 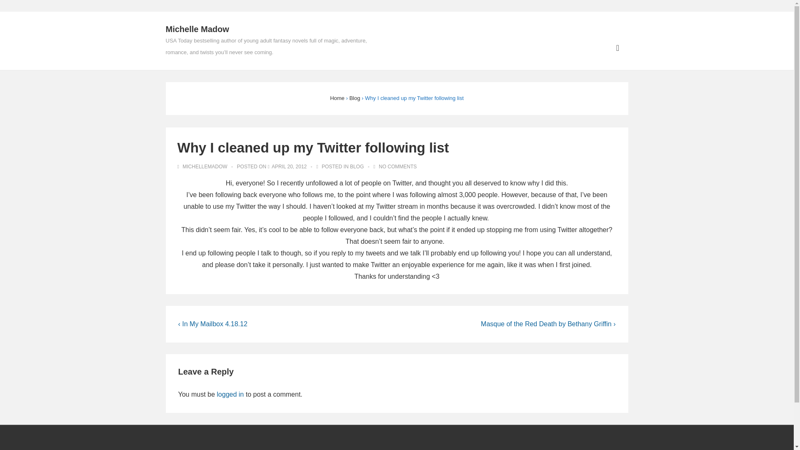 What do you see at coordinates (617, 48) in the screenshot?
I see `Menu` at bounding box center [617, 48].